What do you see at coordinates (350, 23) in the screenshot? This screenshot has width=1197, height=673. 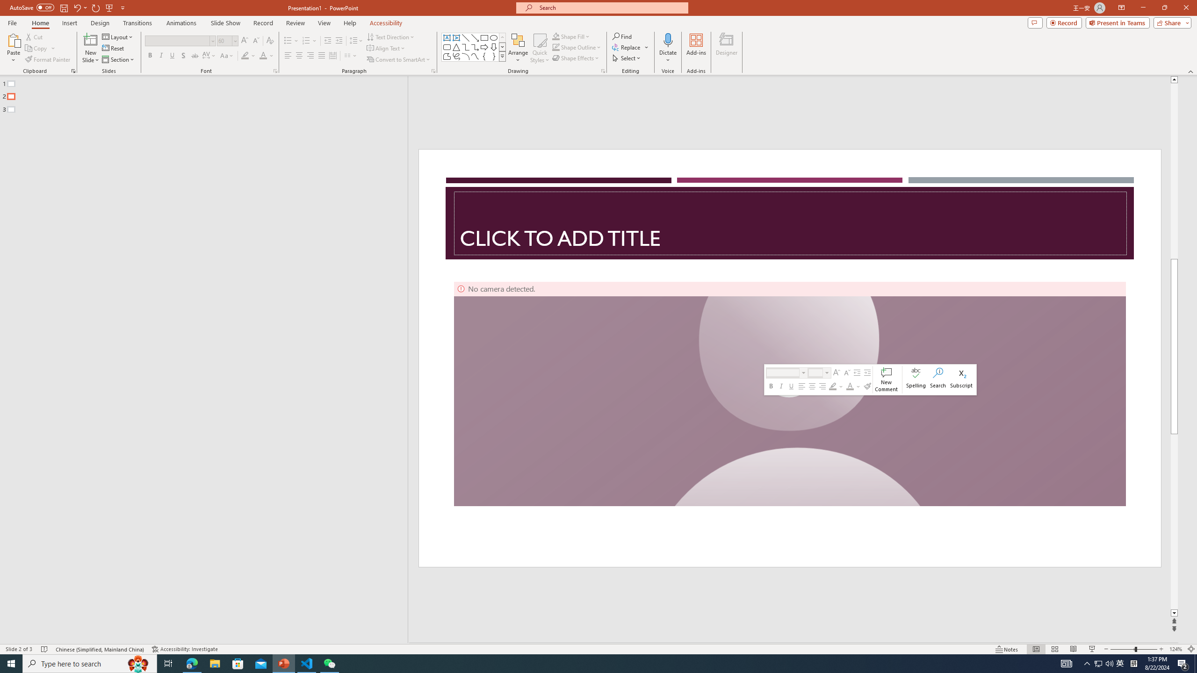 I see `Help` at bounding box center [350, 23].